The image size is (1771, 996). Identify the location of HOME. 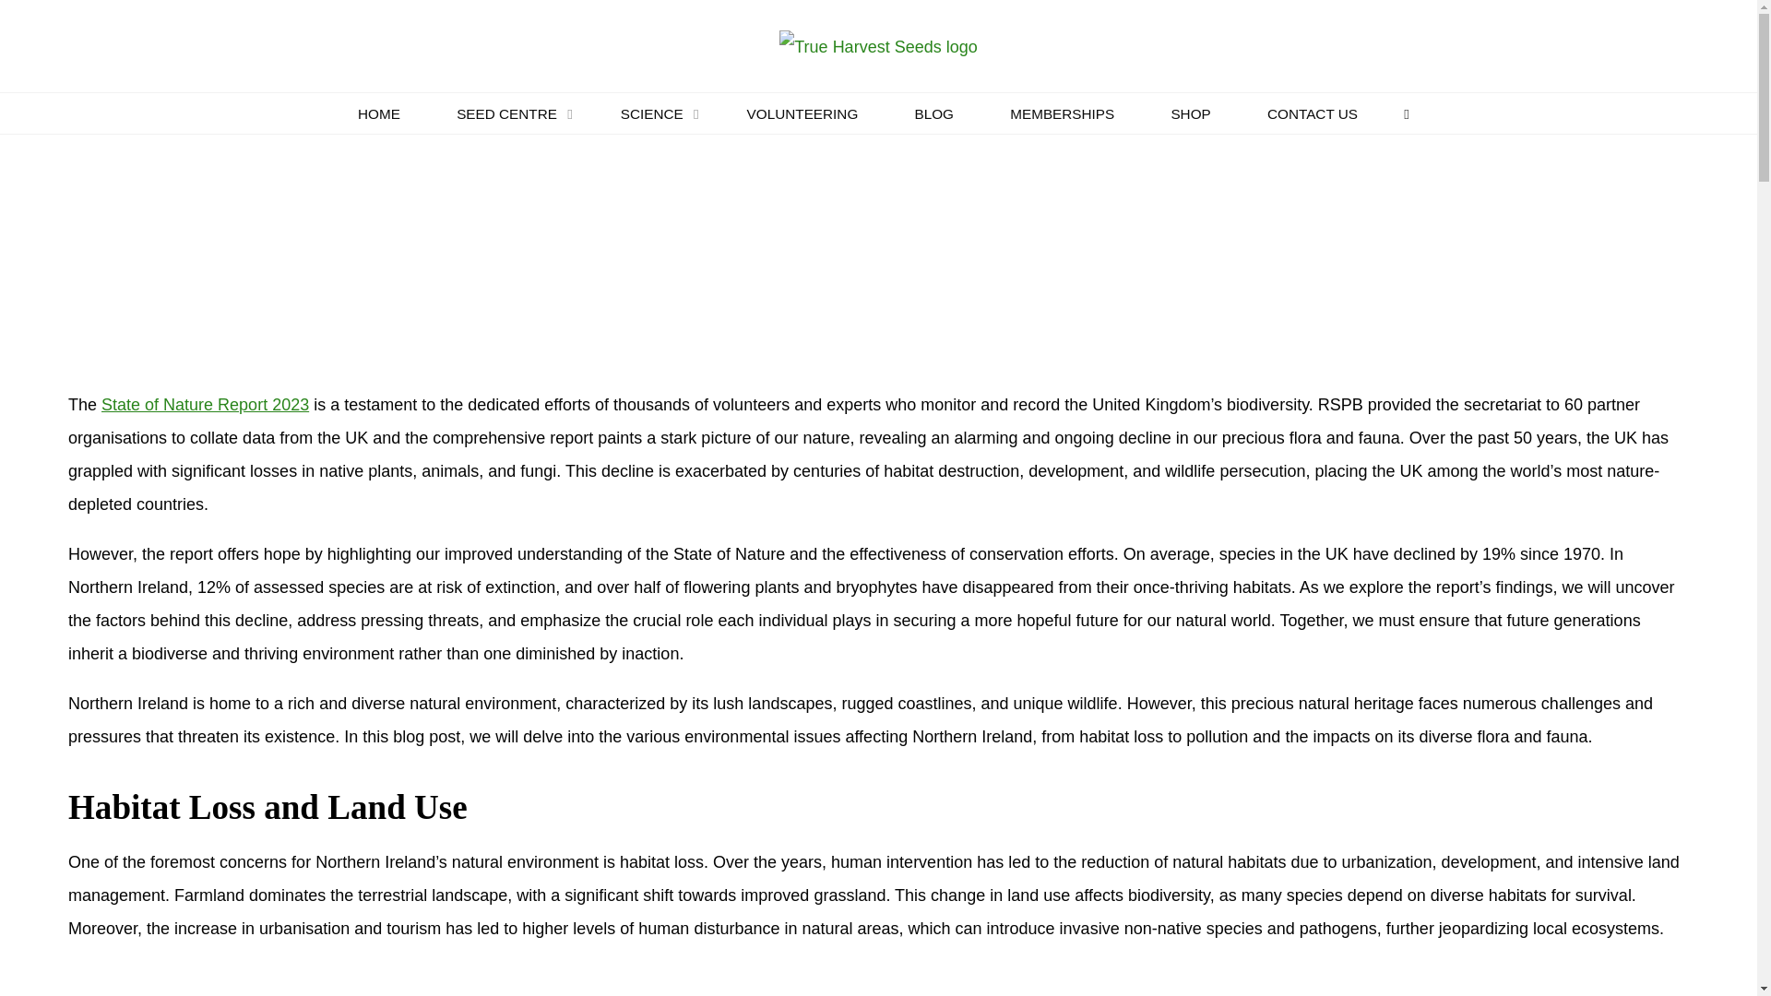
(378, 113).